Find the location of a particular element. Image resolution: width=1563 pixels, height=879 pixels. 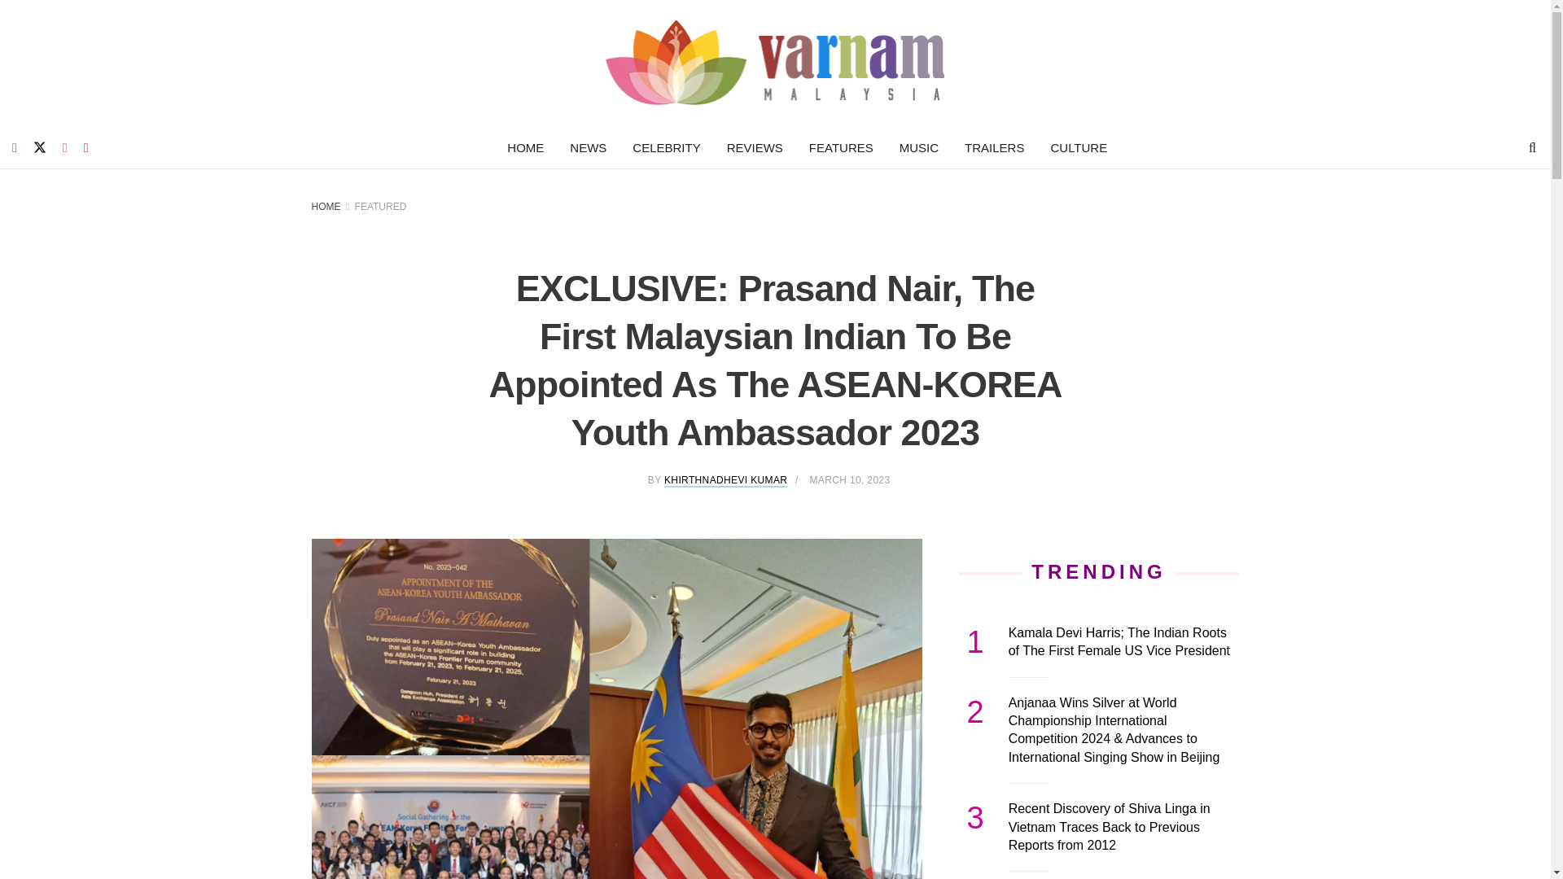

CULTURE is located at coordinates (1079, 148).